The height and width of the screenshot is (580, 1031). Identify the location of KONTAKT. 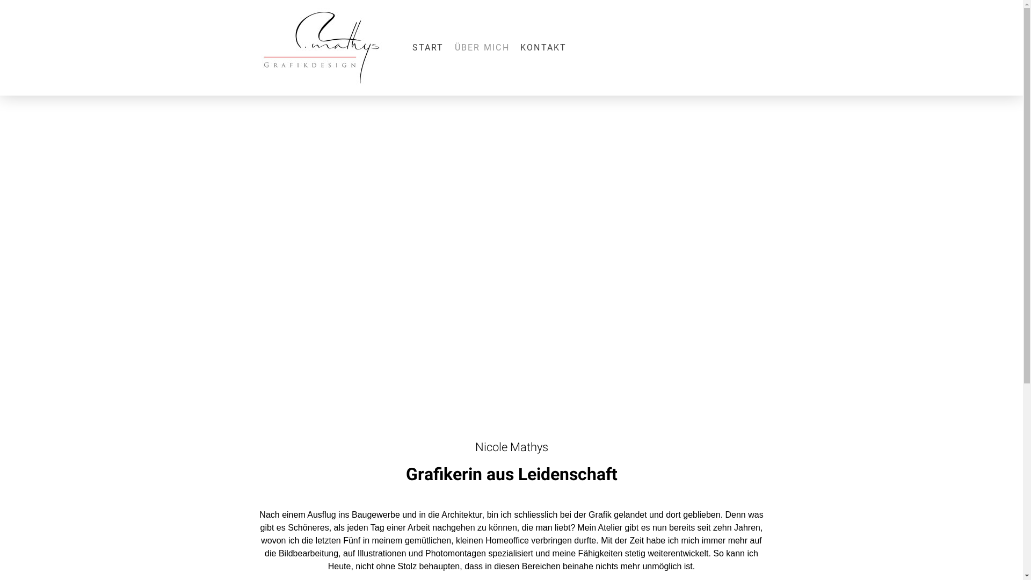
(543, 48).